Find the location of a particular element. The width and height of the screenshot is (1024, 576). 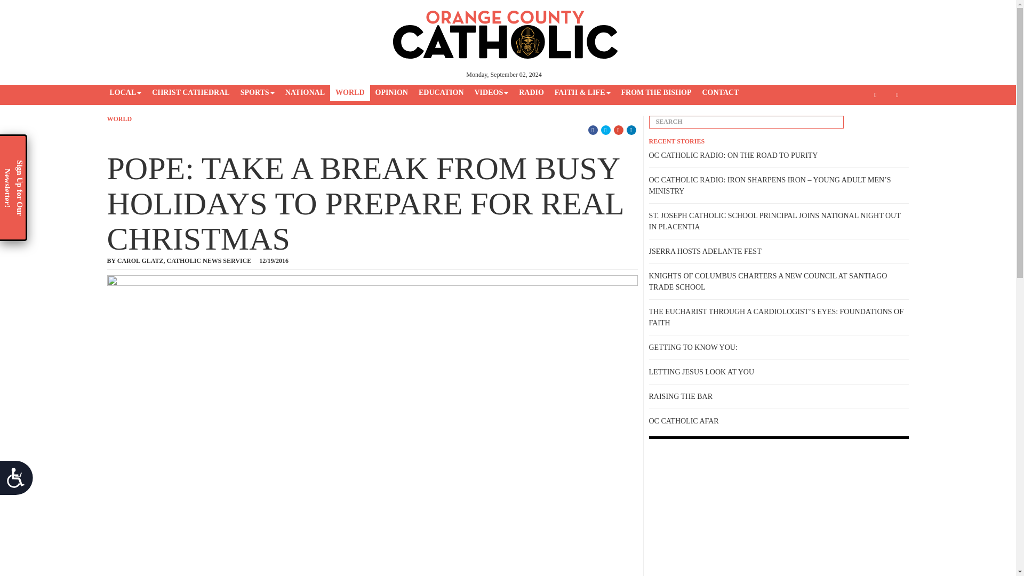

RADIO is located at coordinates (531, 93).